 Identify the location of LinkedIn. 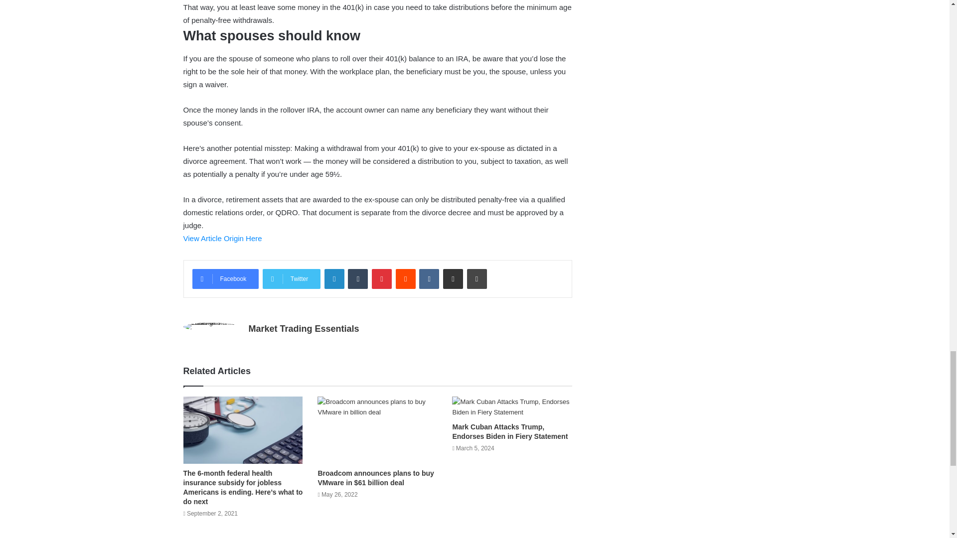
(334, 279).